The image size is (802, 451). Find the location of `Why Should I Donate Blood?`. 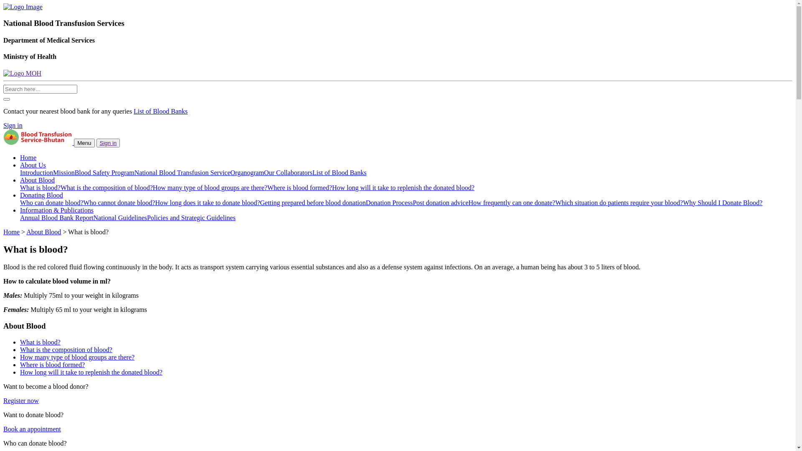

Why Should I Donate Blood? is located at coordinates (723, 203).